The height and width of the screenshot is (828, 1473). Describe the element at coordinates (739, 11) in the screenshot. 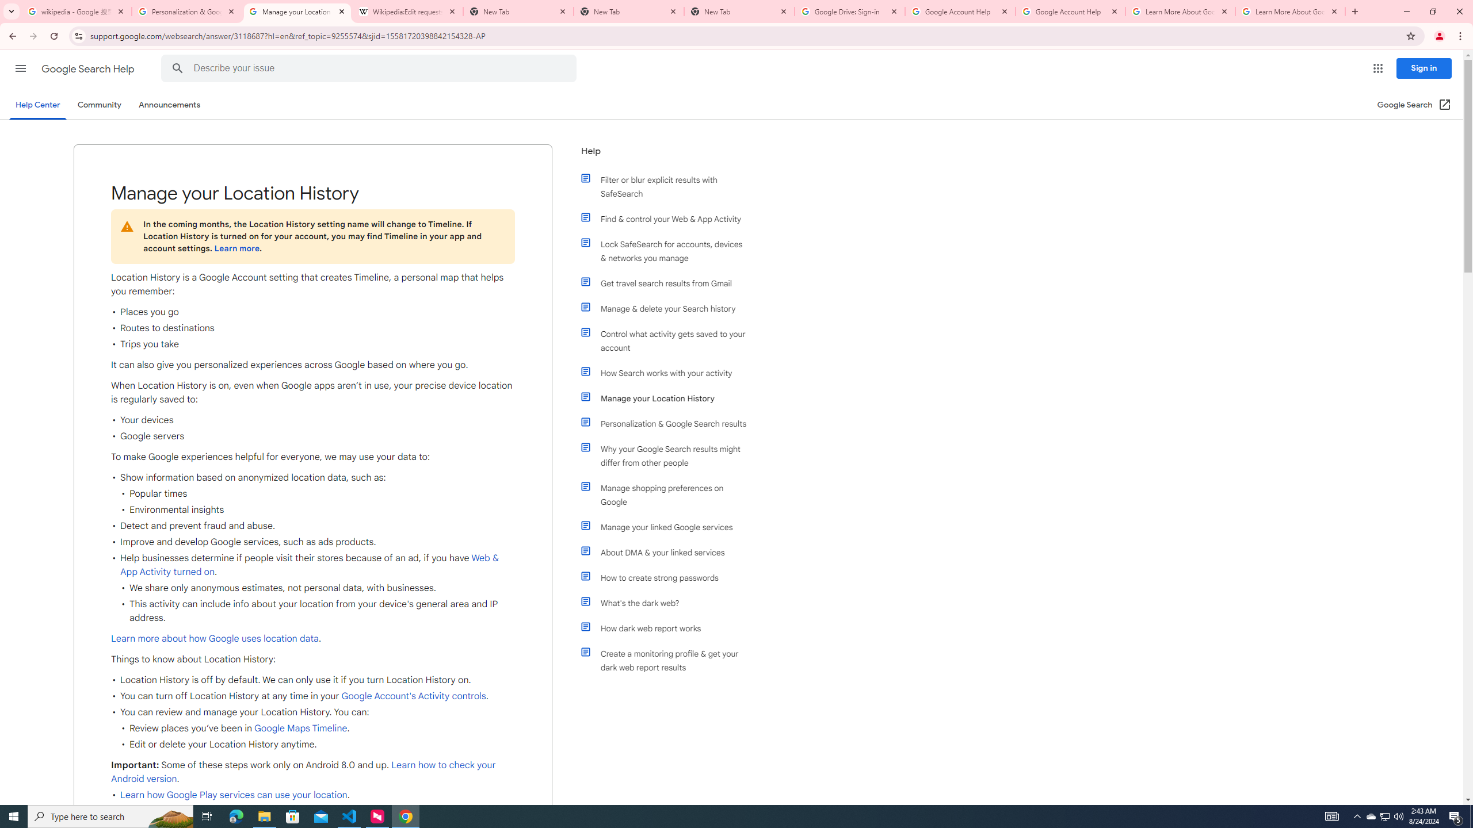

I see `New Tab` at that location.